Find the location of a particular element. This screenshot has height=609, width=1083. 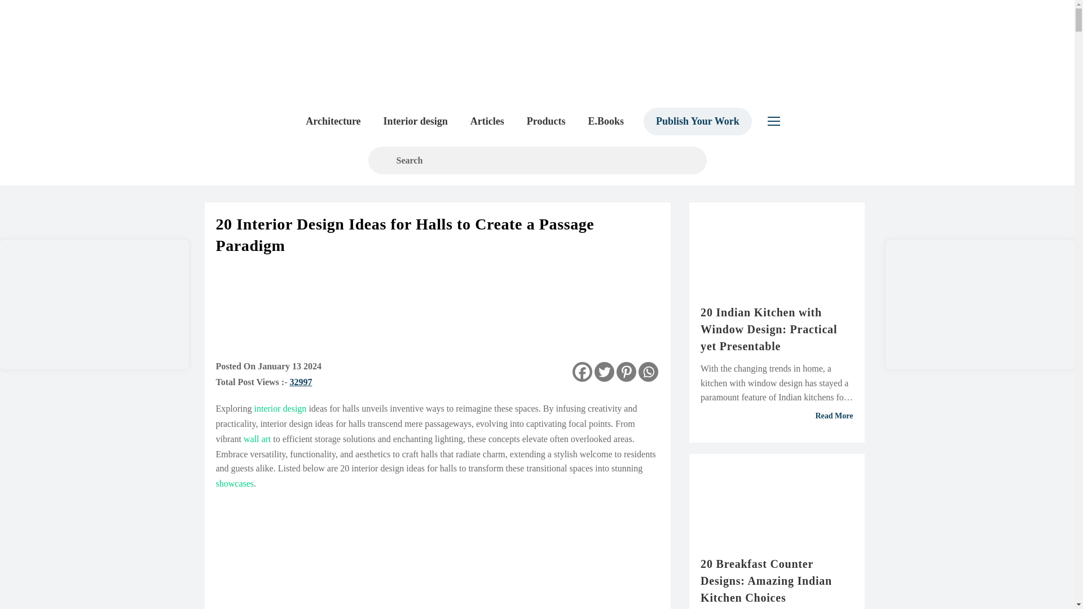

Products is located at coordinates (546, 121).